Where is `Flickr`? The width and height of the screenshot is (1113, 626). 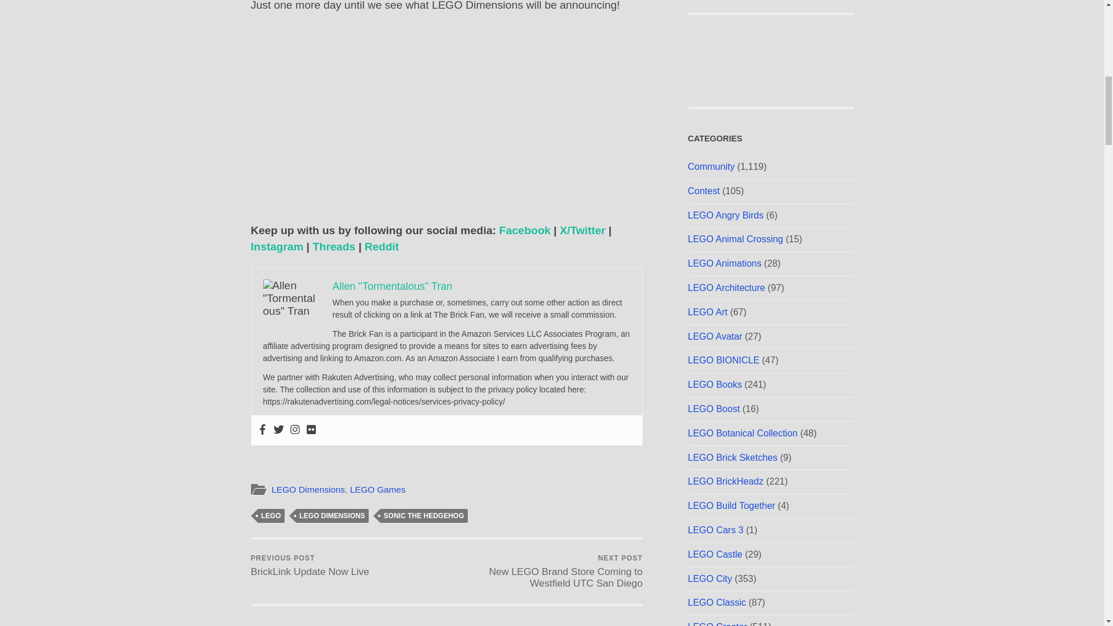 Flickr is located at coordinates (311, 430).